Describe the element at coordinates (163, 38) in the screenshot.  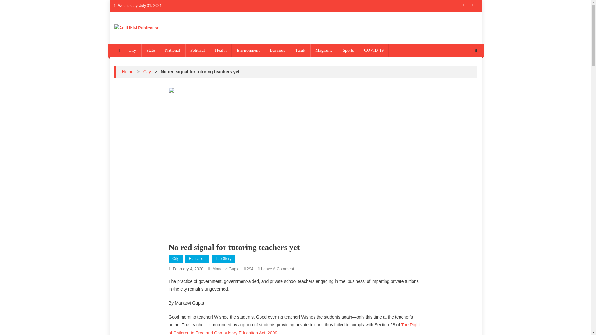
I see `An IIJNM Publication` at that location.